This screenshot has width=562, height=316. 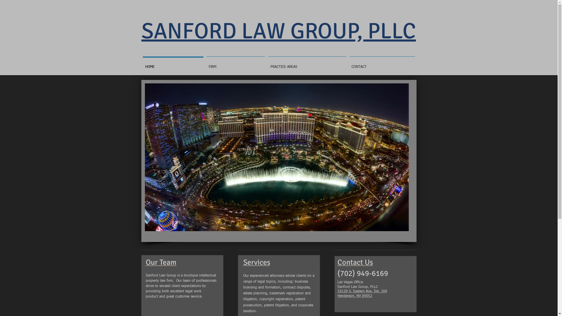 What do you see at coordinates (355, 288) in the screenshot?
I see `Henderson, NV 89052` at bounding box center [355, 288].